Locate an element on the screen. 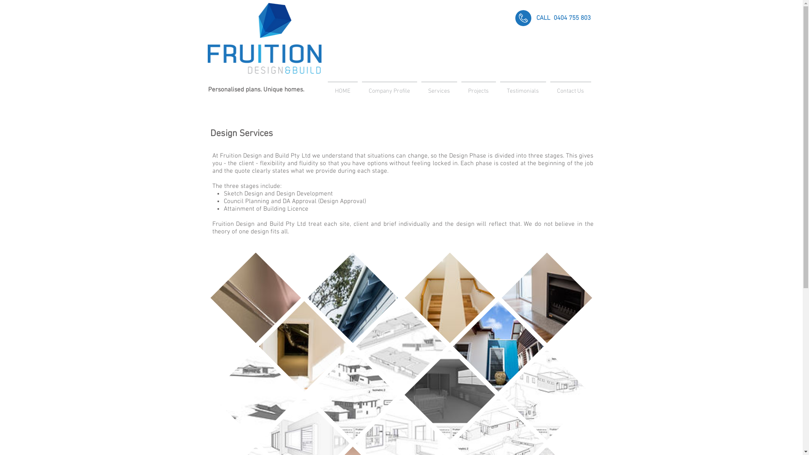  0404 755 803 is located at coordinates (572, 18).